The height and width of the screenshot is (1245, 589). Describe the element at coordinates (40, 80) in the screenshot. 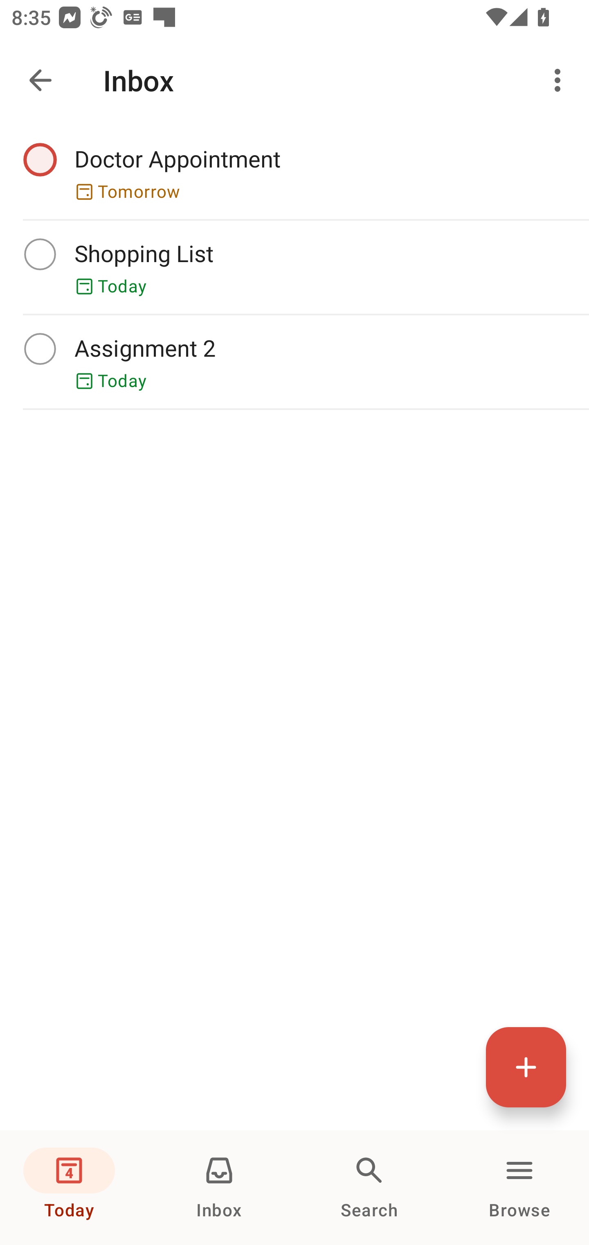

I see `Navigate up` at that location.